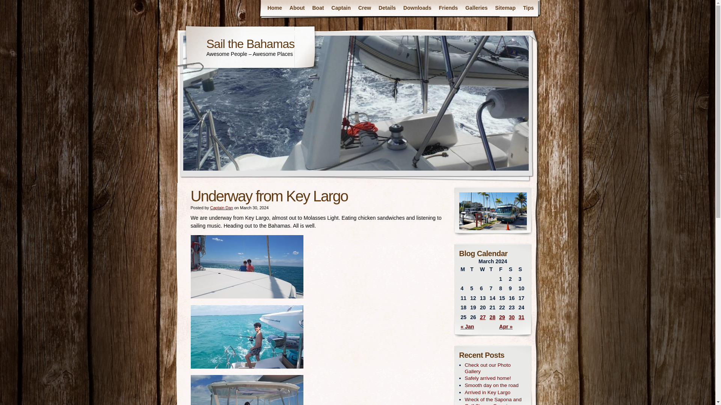 The image size is (721, 405). I want to click on Sail the Bahamas, so click(250, 43).